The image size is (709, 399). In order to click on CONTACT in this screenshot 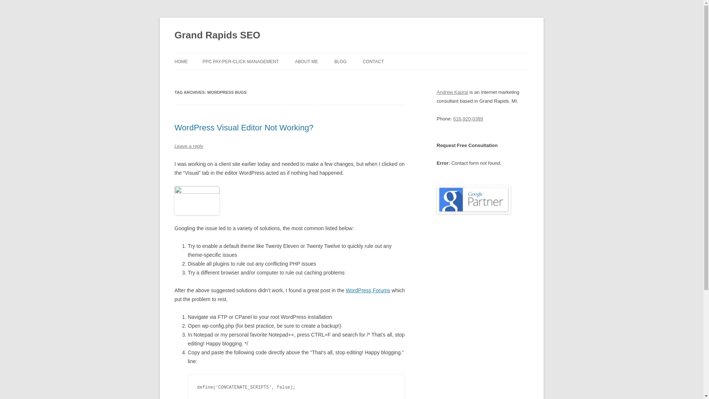, I will do `click(373, 61)`.